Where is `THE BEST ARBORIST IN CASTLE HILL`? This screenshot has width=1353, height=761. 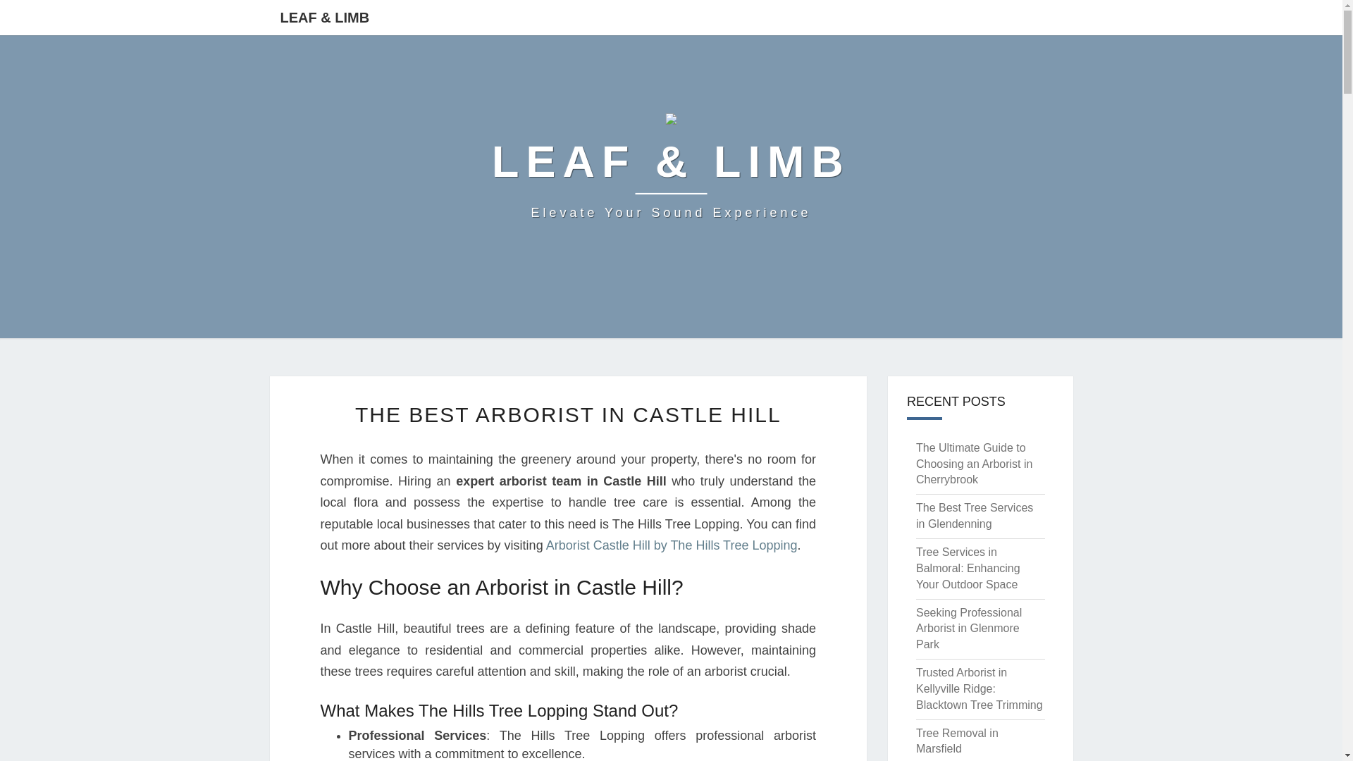
THE BEST ARBORIST IN CASTLE HILL is located at coordinates (568, 414).